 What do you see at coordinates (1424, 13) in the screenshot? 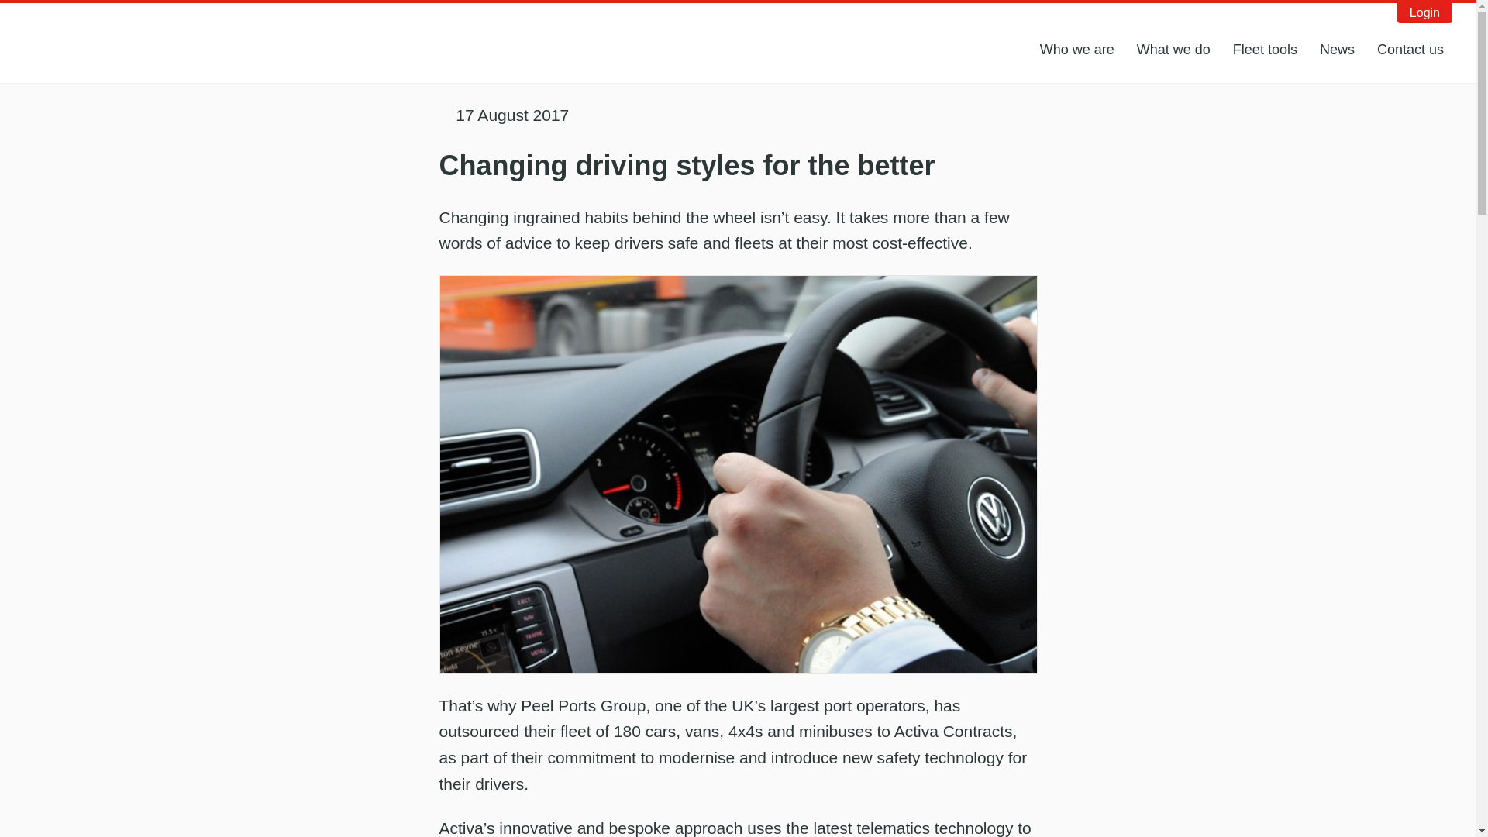
I see `Login` at bounding box center [1424, 13].